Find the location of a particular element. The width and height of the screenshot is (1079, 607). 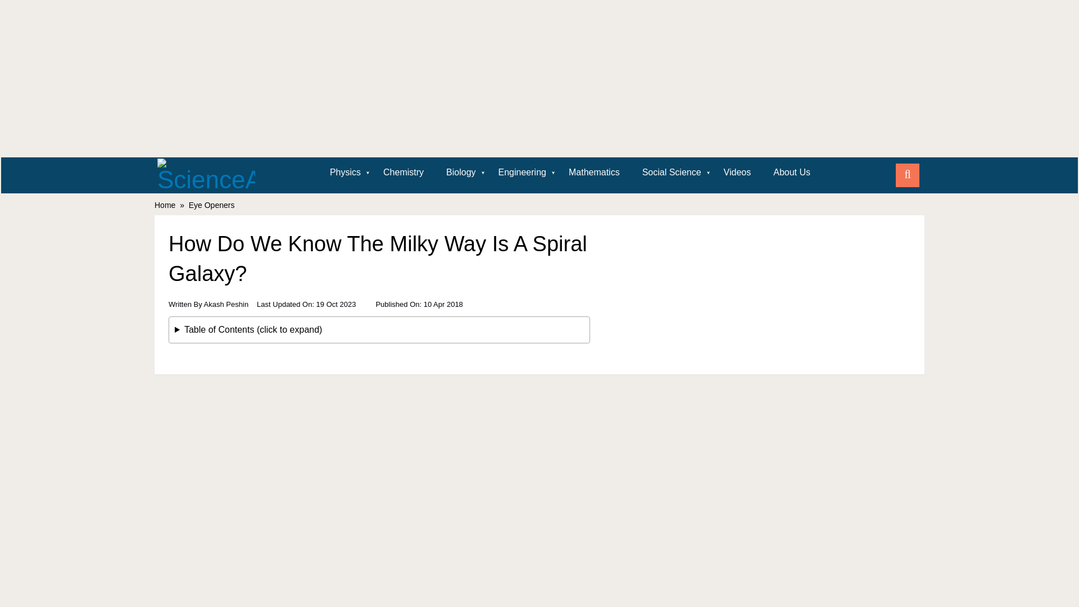

Videos is located at coordinates (737, 172).